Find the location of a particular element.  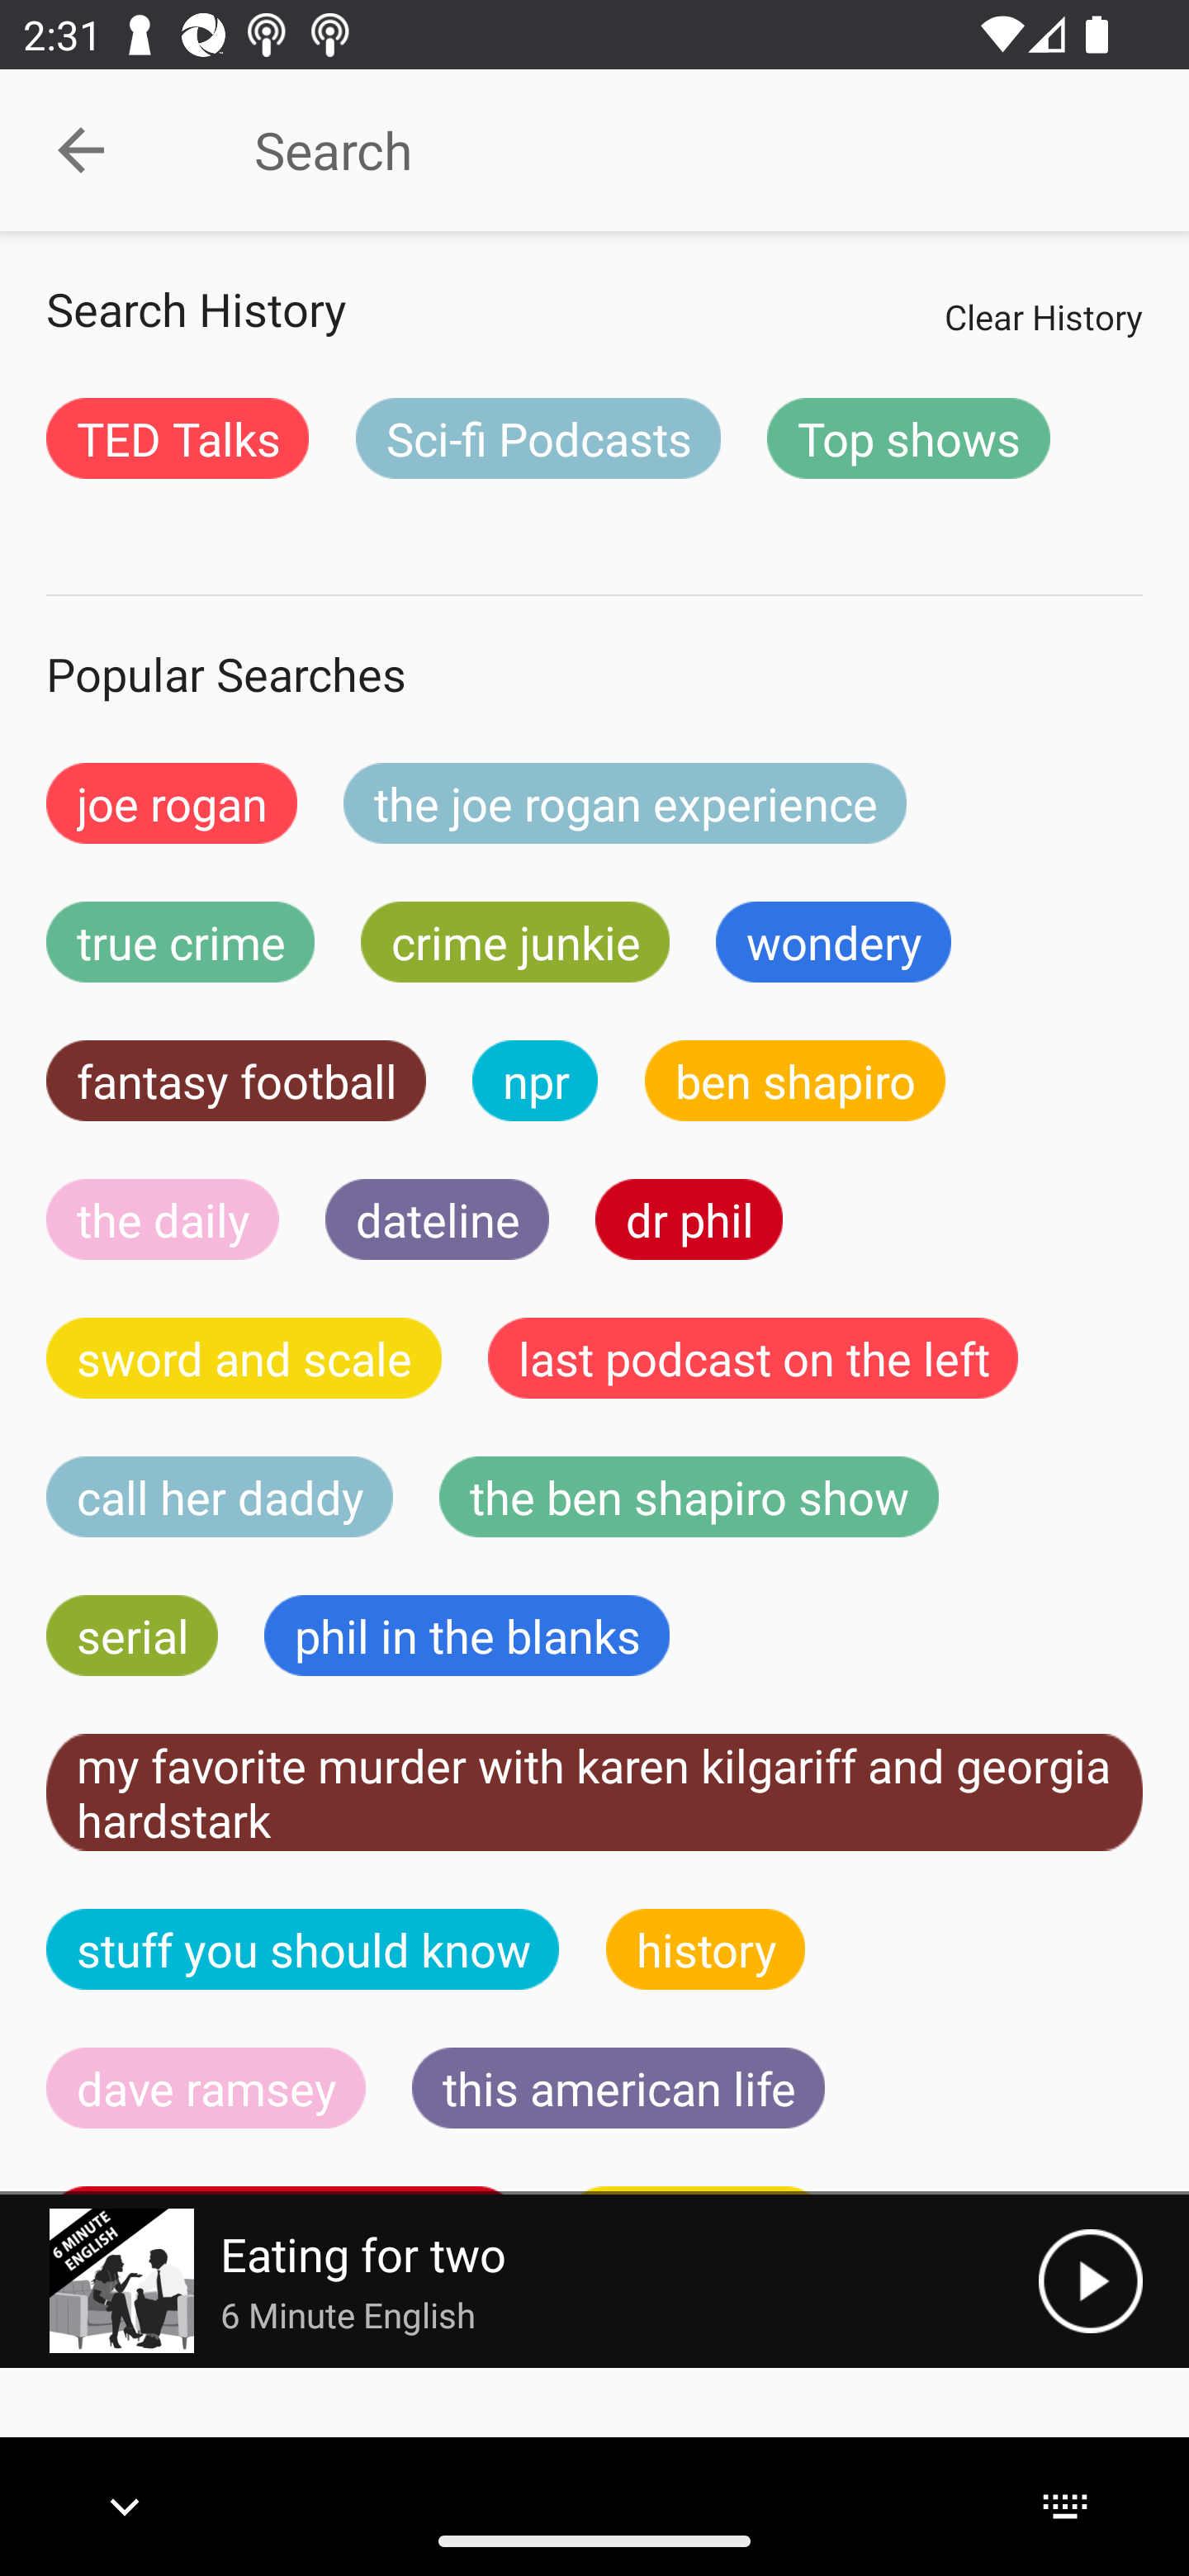

crime junkie is located at coordinates (514, 941).